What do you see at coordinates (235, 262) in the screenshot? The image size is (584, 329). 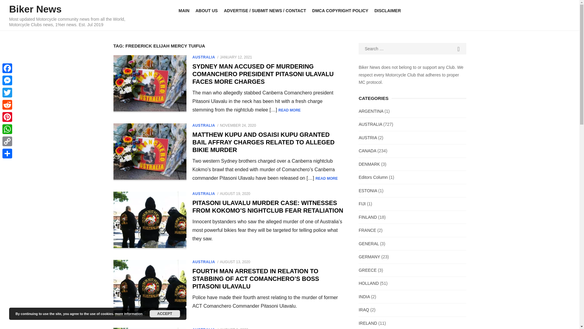 I see `AUGUST 13, 2020` at bounding box center [235, 262].